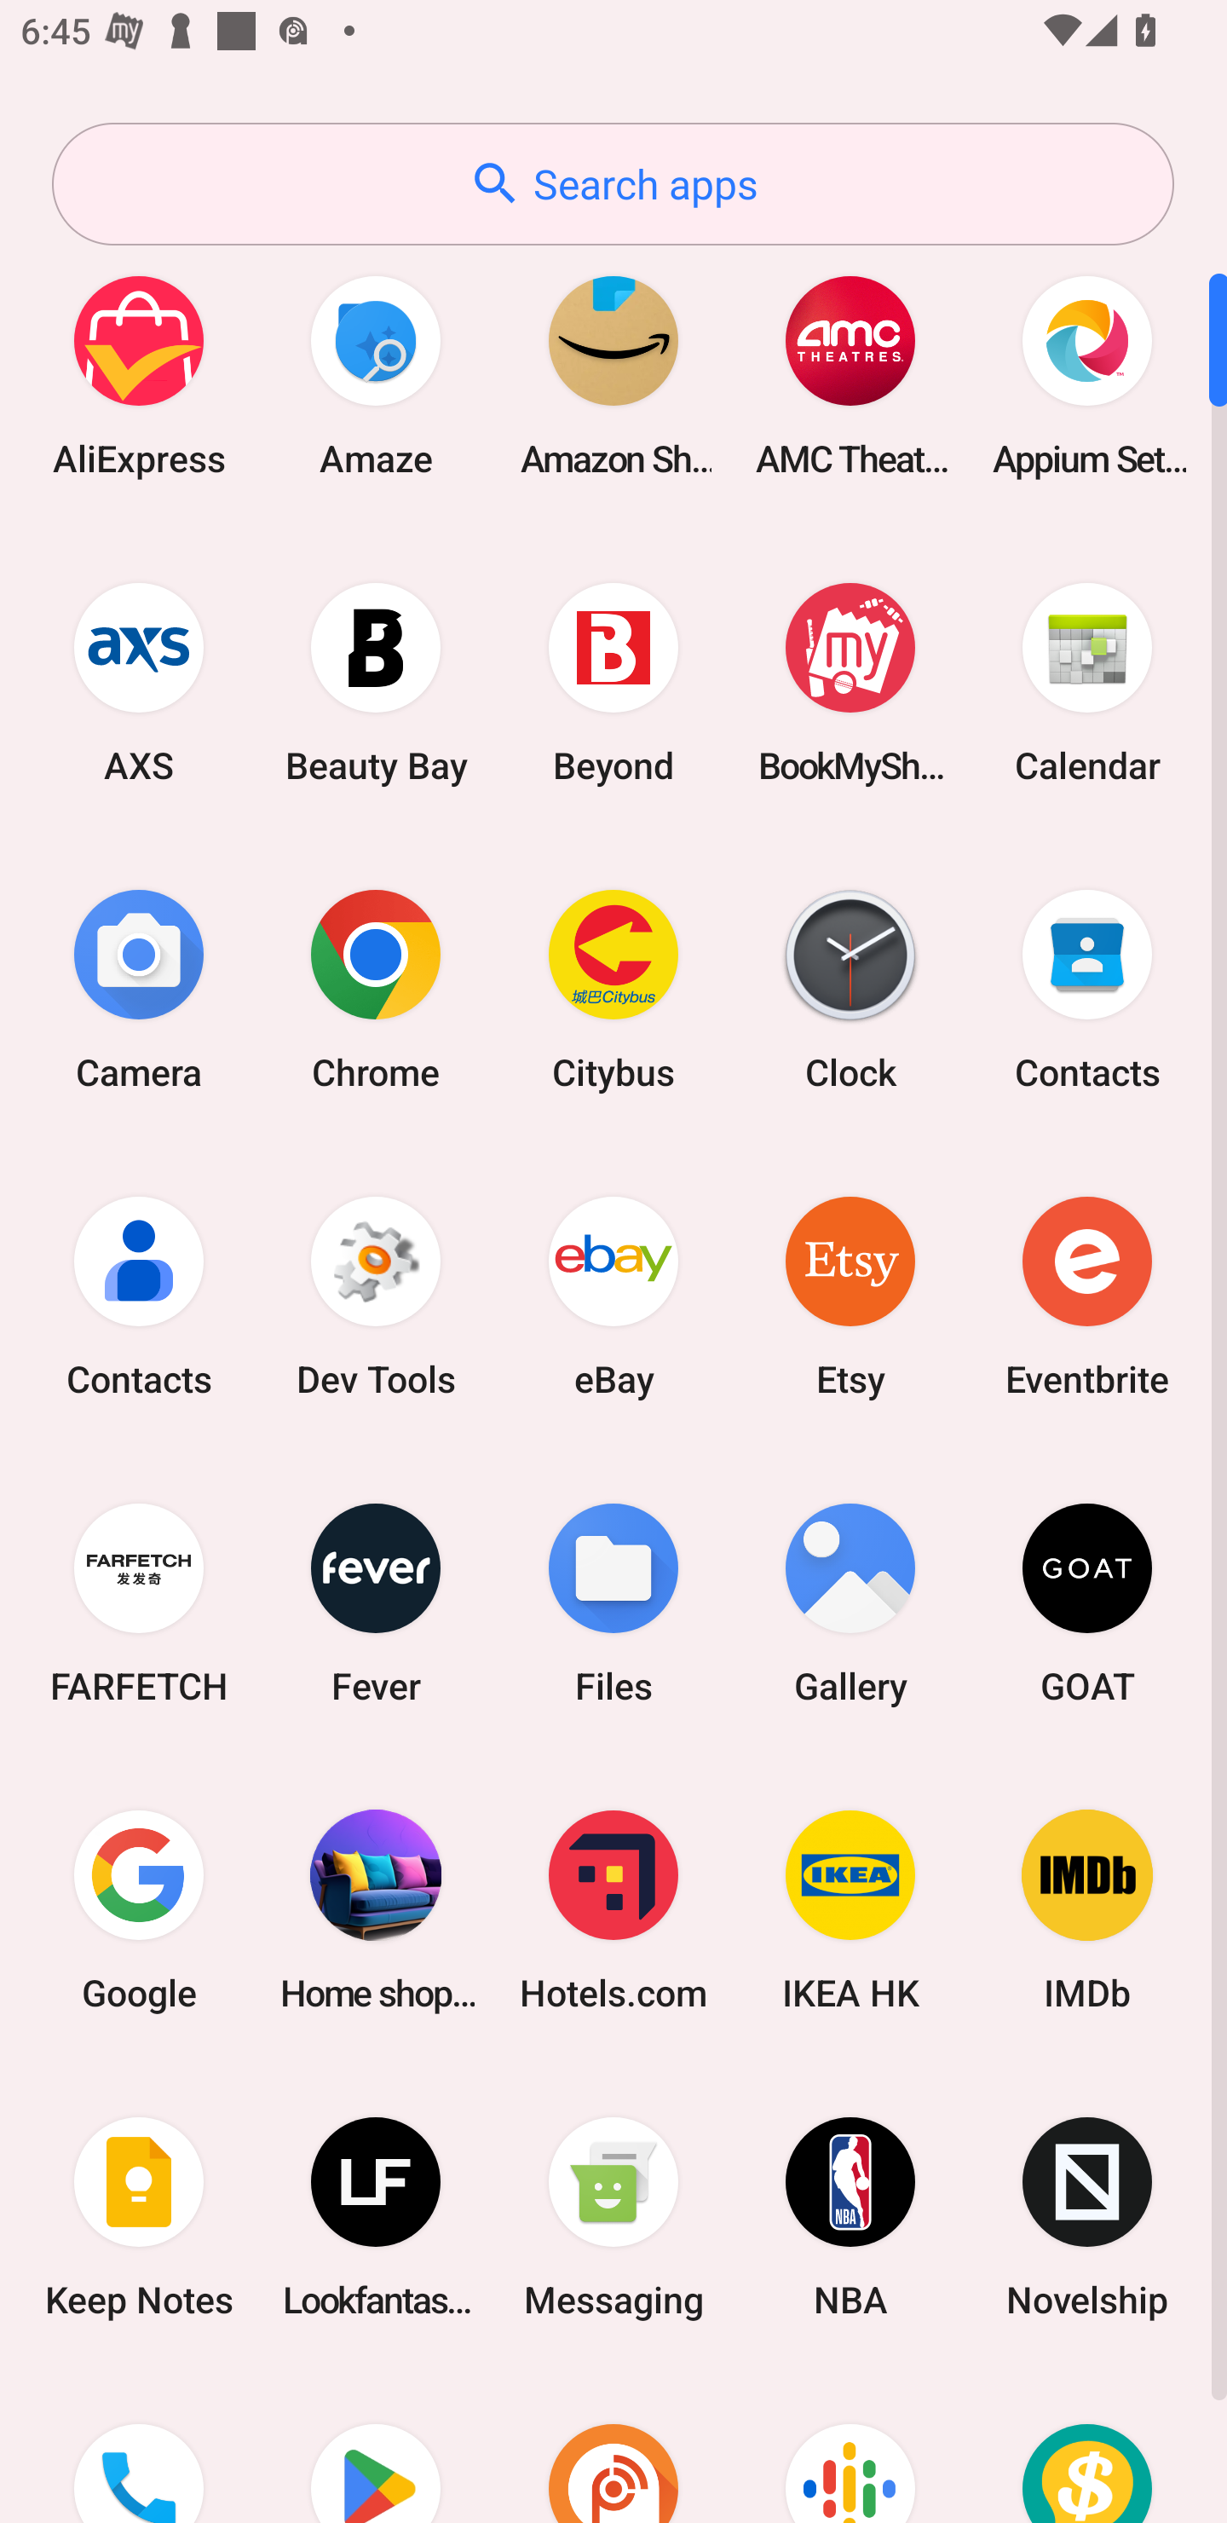 The image size is (1227, 2523). What do you see at coordinates (376, 2218) in the screenshot?
I see `Lookfantastic` at bounding box center [376, 2218].